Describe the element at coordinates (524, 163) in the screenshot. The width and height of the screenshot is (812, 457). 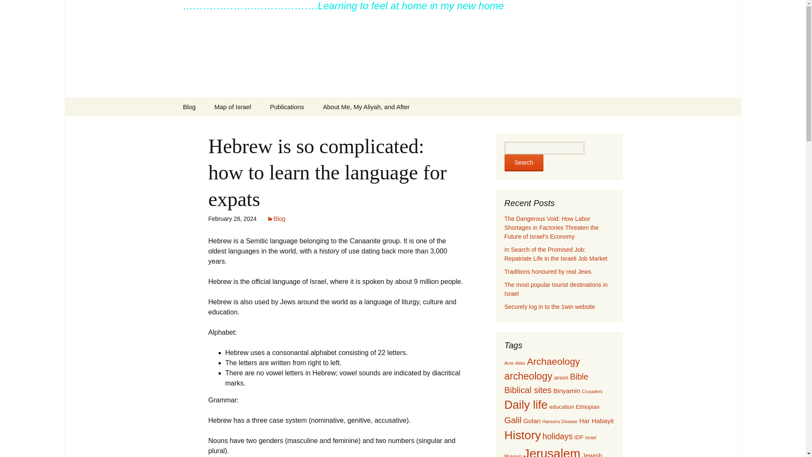
I see `Search` at that location.